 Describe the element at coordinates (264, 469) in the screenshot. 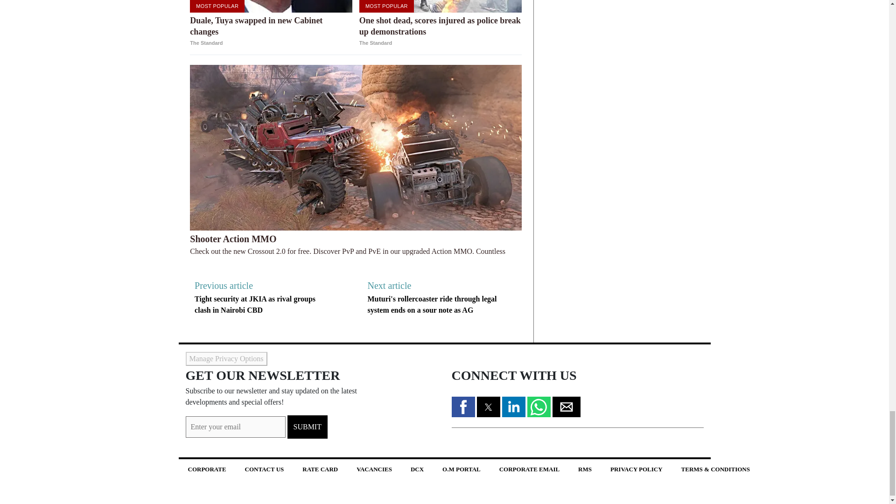

I see `CONTACT US` at that location.